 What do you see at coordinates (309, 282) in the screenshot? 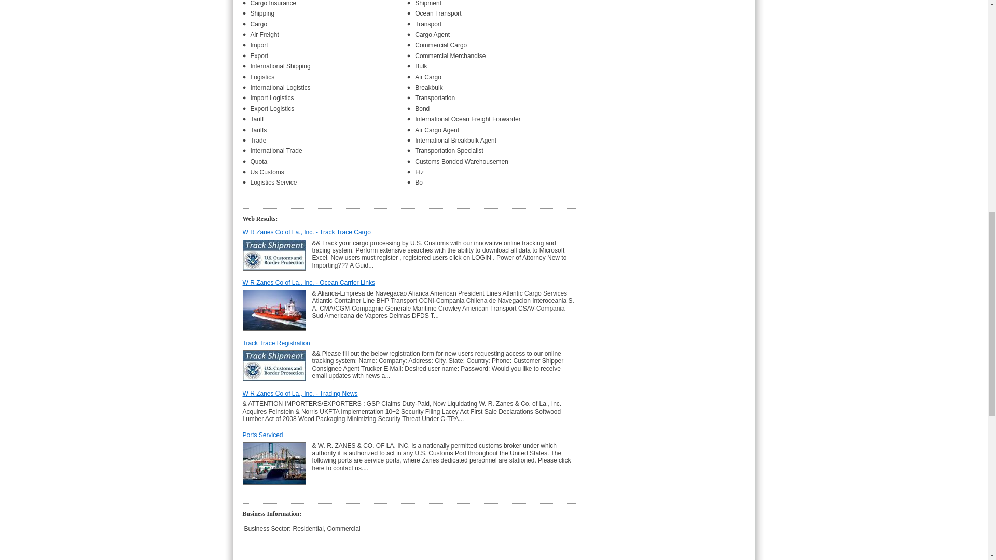
I see `W R Zanes Co of La., Inc. - Ocean Carrier Links` at bounding box center [309, 282].